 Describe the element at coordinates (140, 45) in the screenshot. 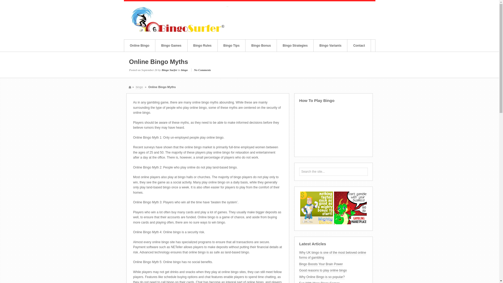

I see `Online Bingo` at that location.